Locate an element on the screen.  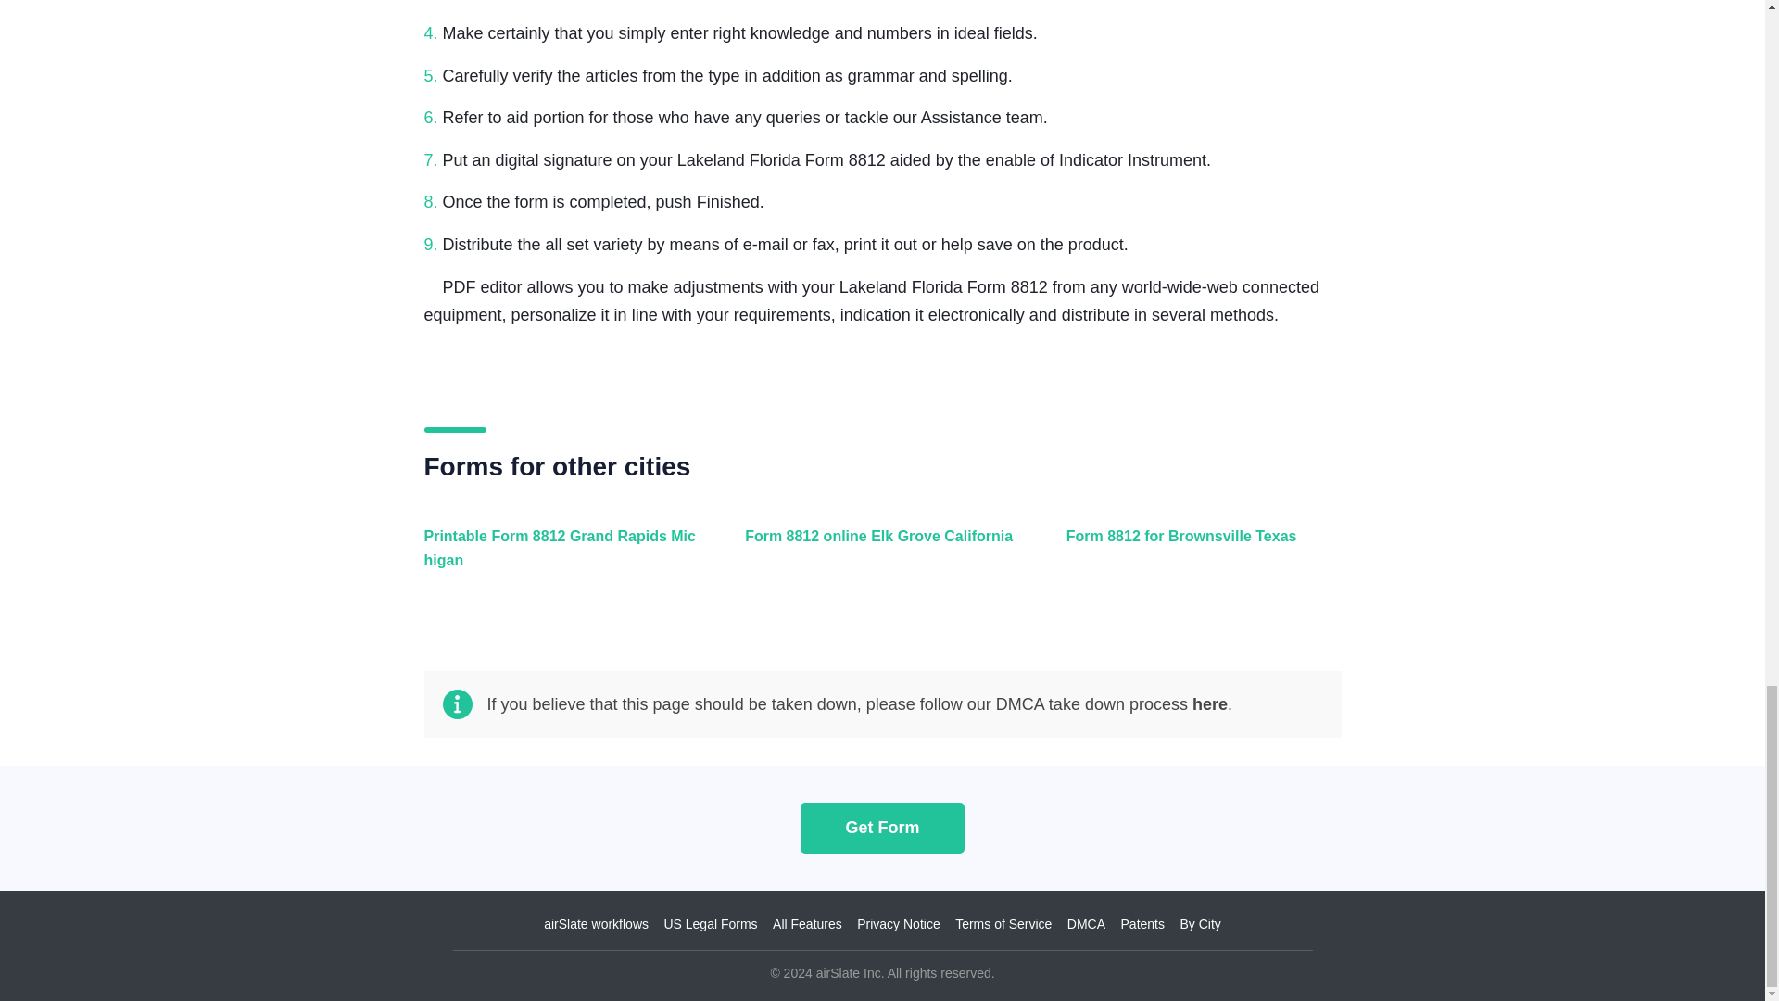
By City is located at coordinates (1199, 924).